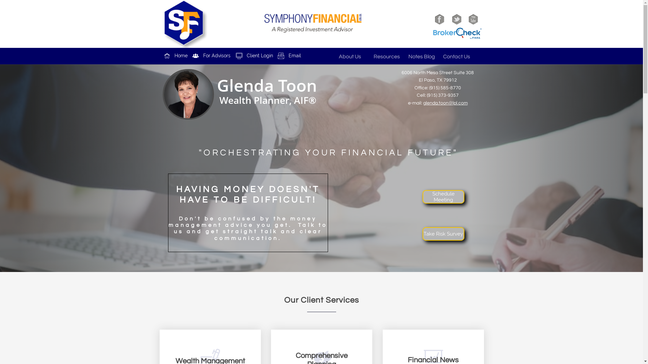 This screenshot has height=364, width=648. I want to click on Contact Us, so click(458, 57).